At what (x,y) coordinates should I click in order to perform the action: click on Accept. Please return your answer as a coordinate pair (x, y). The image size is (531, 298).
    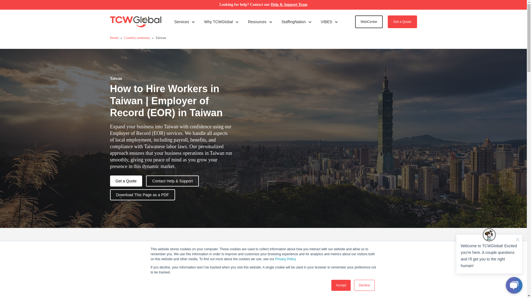
    Looking at the image, I should click on (260, 22).